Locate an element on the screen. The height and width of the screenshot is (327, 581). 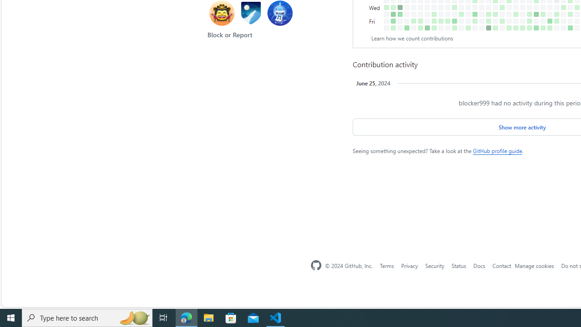
No contributions on March 23rd. is located at coordinates (461, 28).